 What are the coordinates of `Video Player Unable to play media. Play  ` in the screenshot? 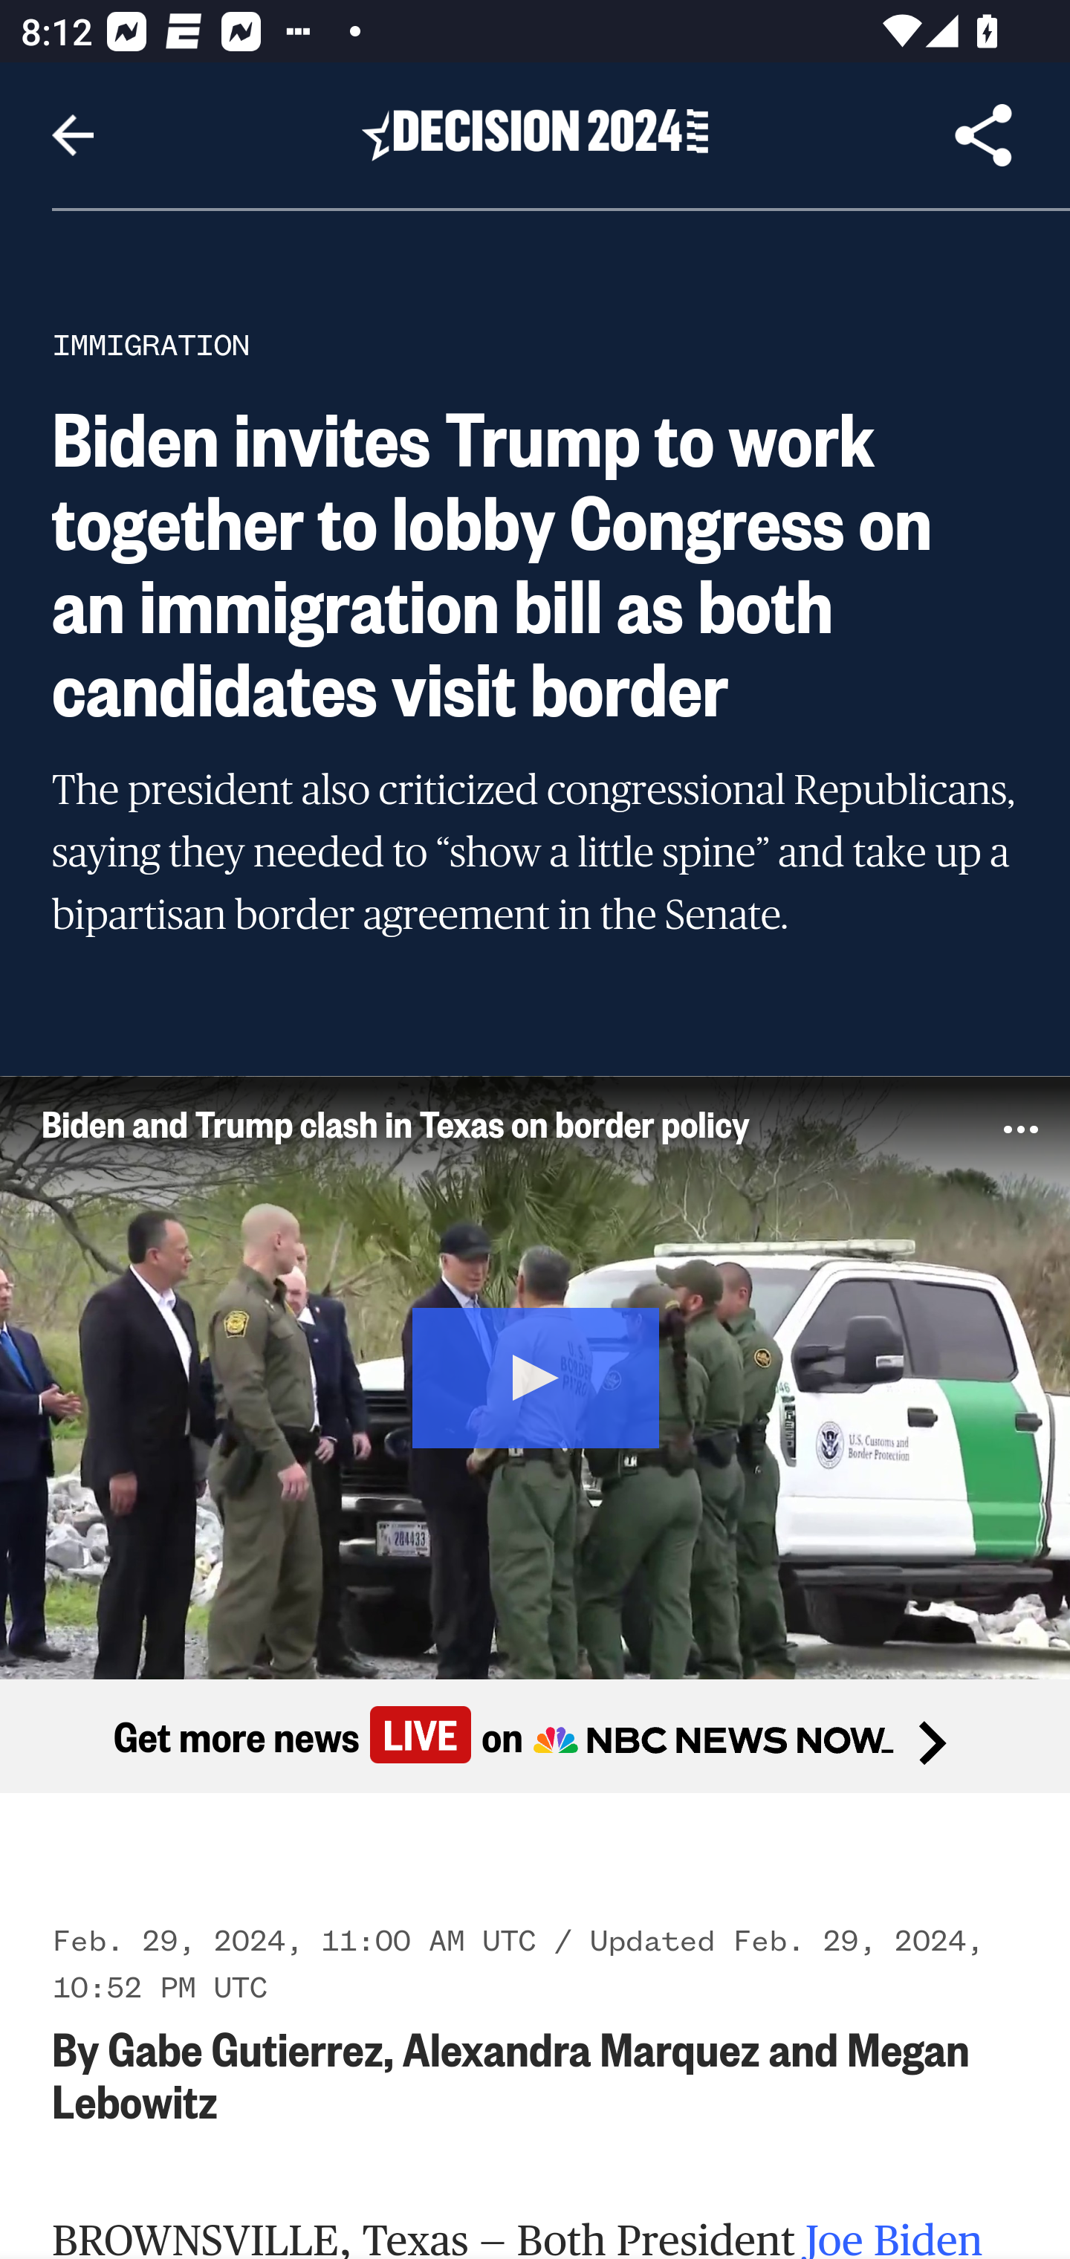 It's located at (535, 1376).